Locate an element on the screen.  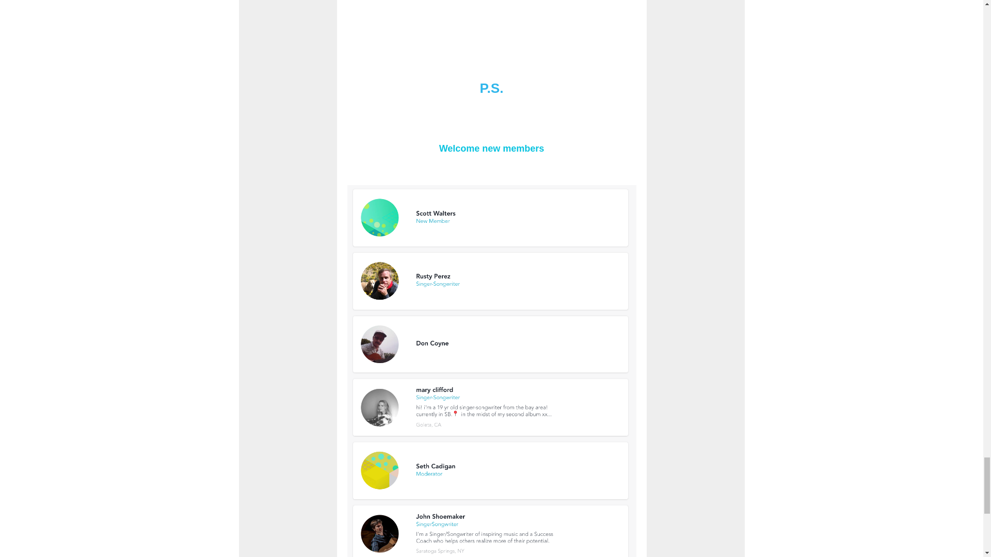
Welcome new members is located at coordinates (491, 149).